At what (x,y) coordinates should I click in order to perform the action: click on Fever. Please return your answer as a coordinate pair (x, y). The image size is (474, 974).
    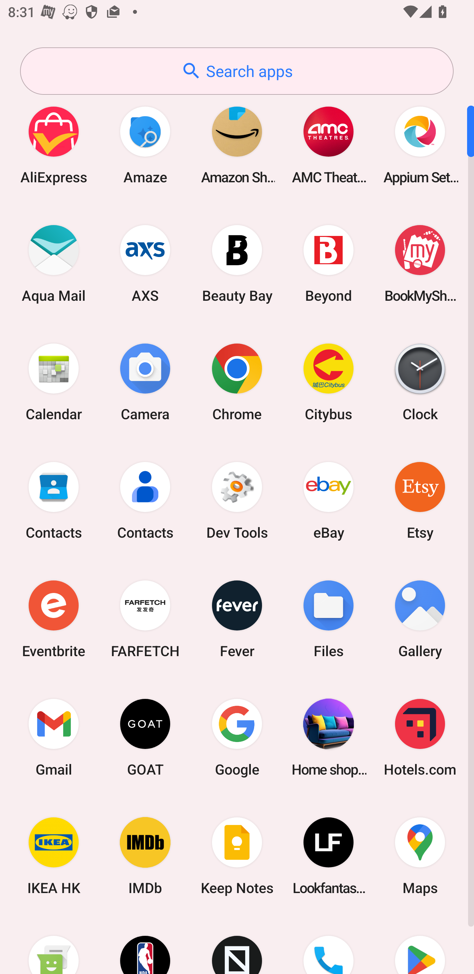
    Looking at the image, I should click on (237, 619).